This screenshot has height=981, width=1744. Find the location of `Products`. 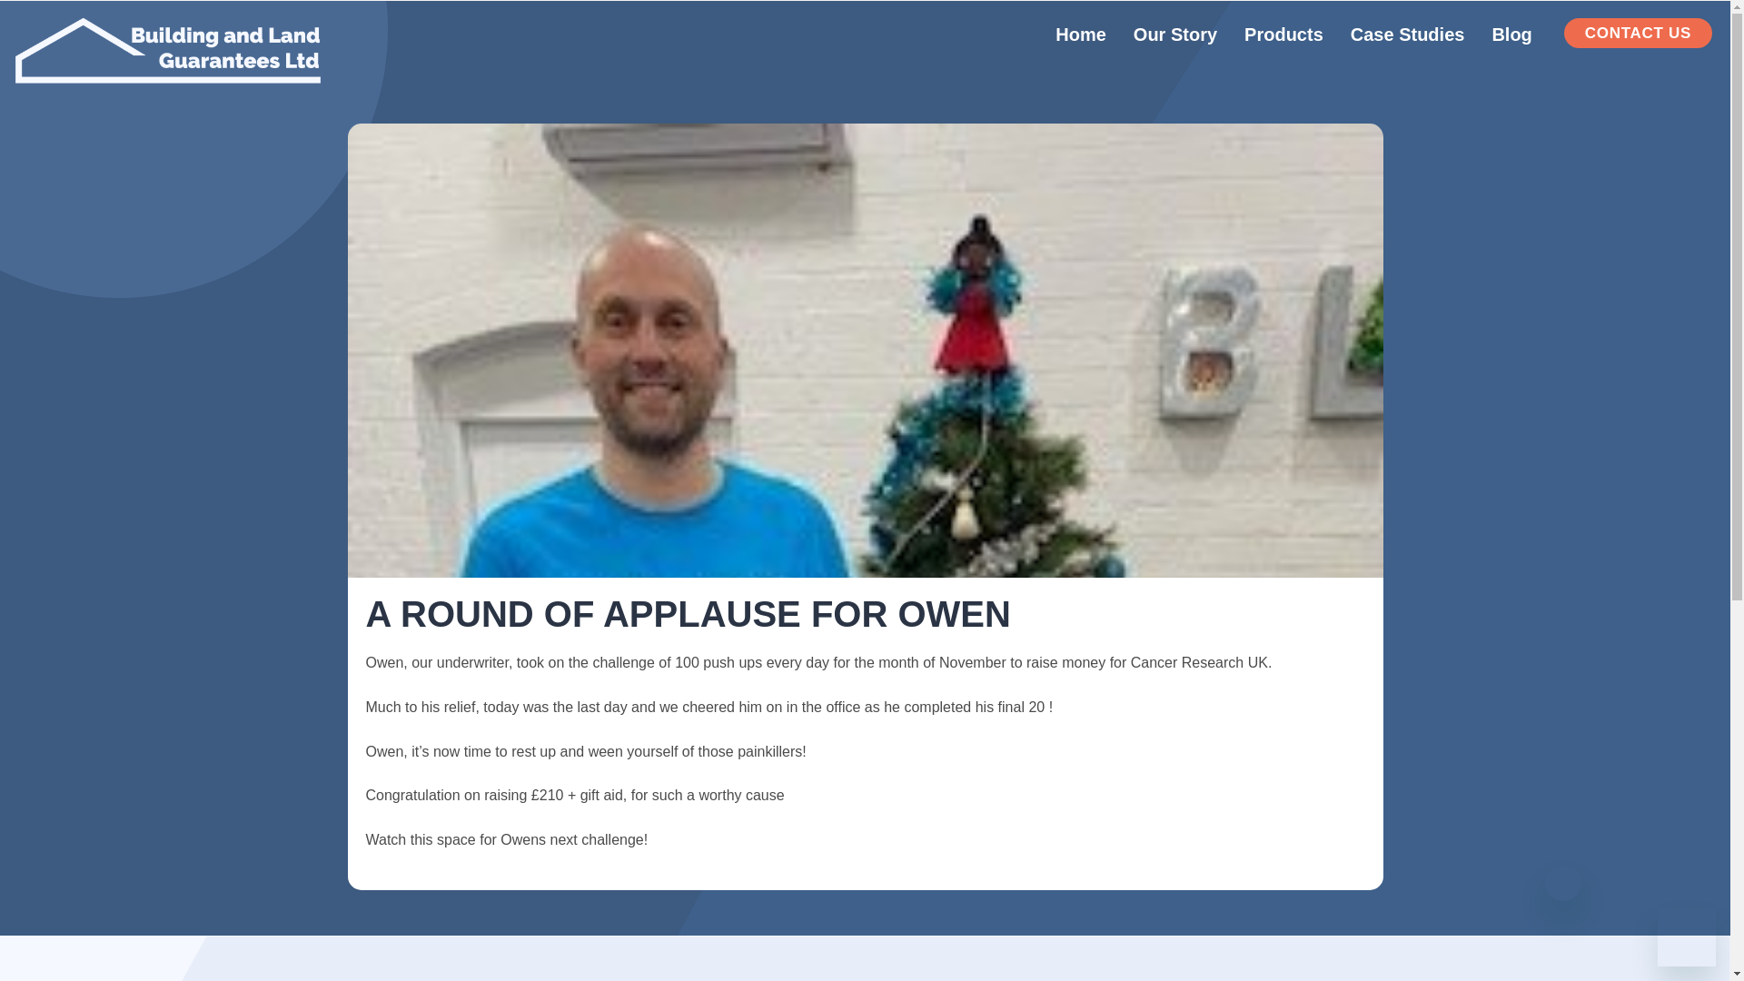

Products is located at coordinates (1284, 35).